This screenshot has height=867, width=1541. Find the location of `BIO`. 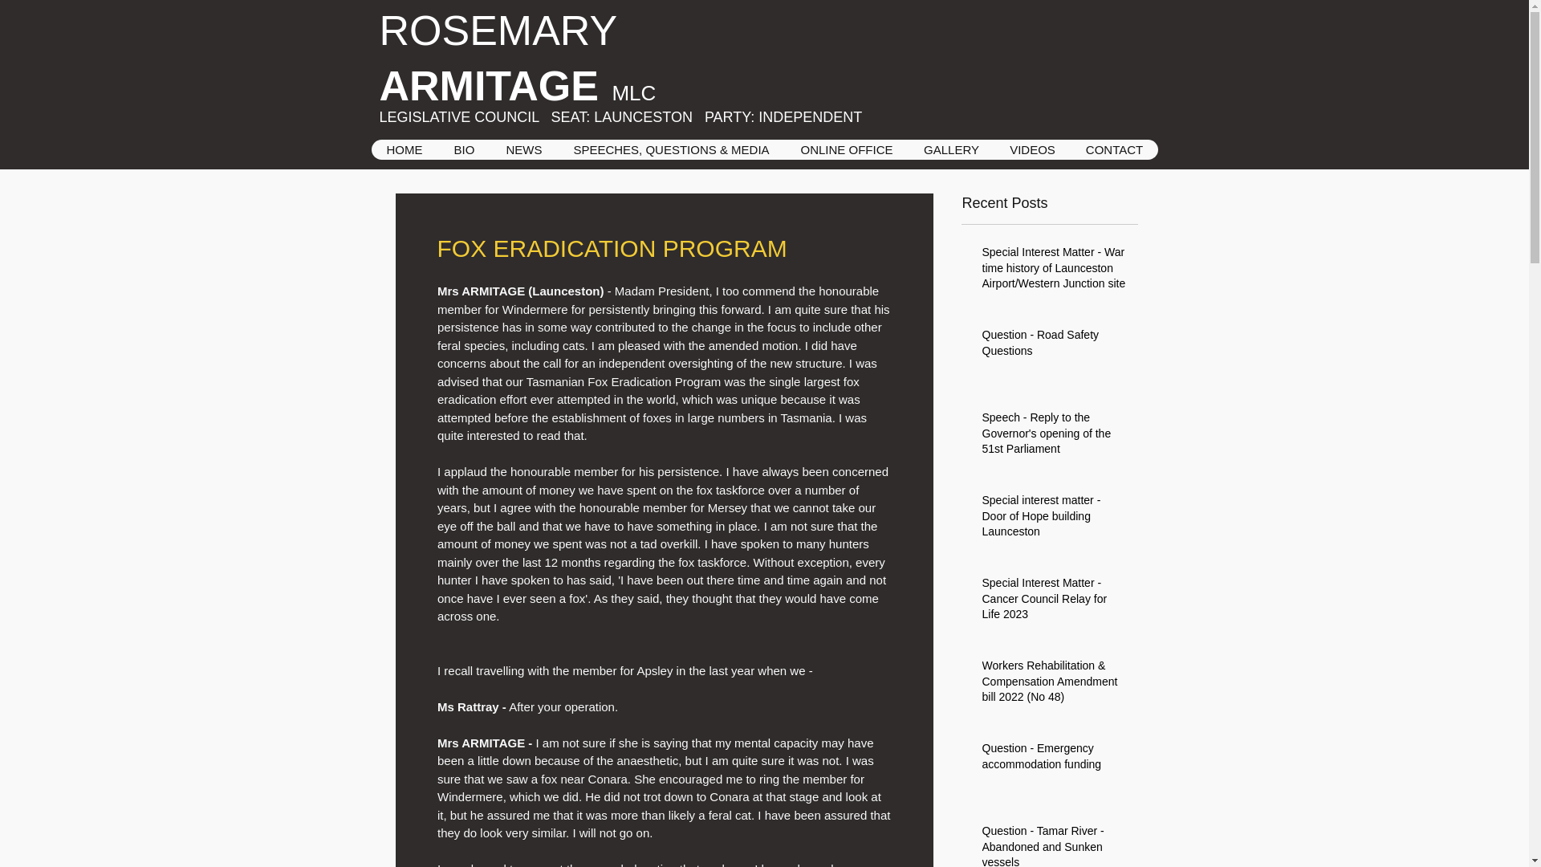

BIO is located at coordinates (464, 149).